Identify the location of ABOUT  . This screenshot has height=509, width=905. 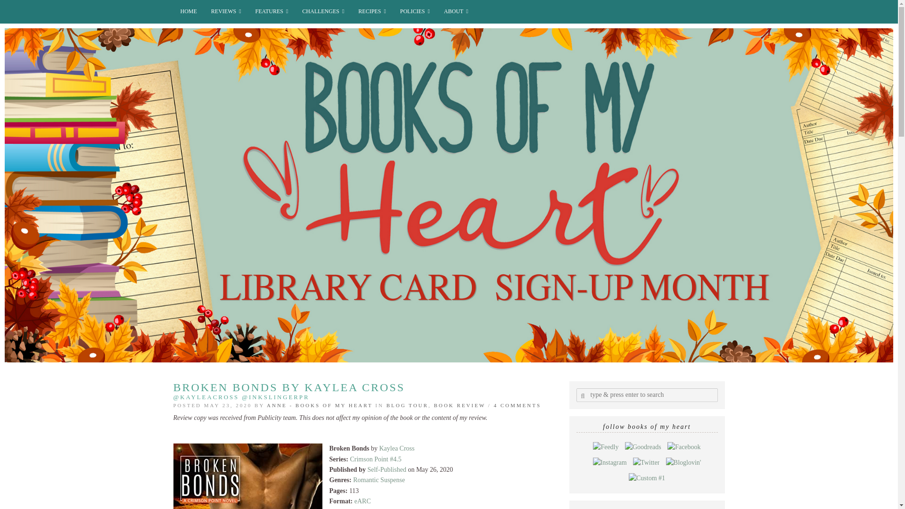
(456, 11).